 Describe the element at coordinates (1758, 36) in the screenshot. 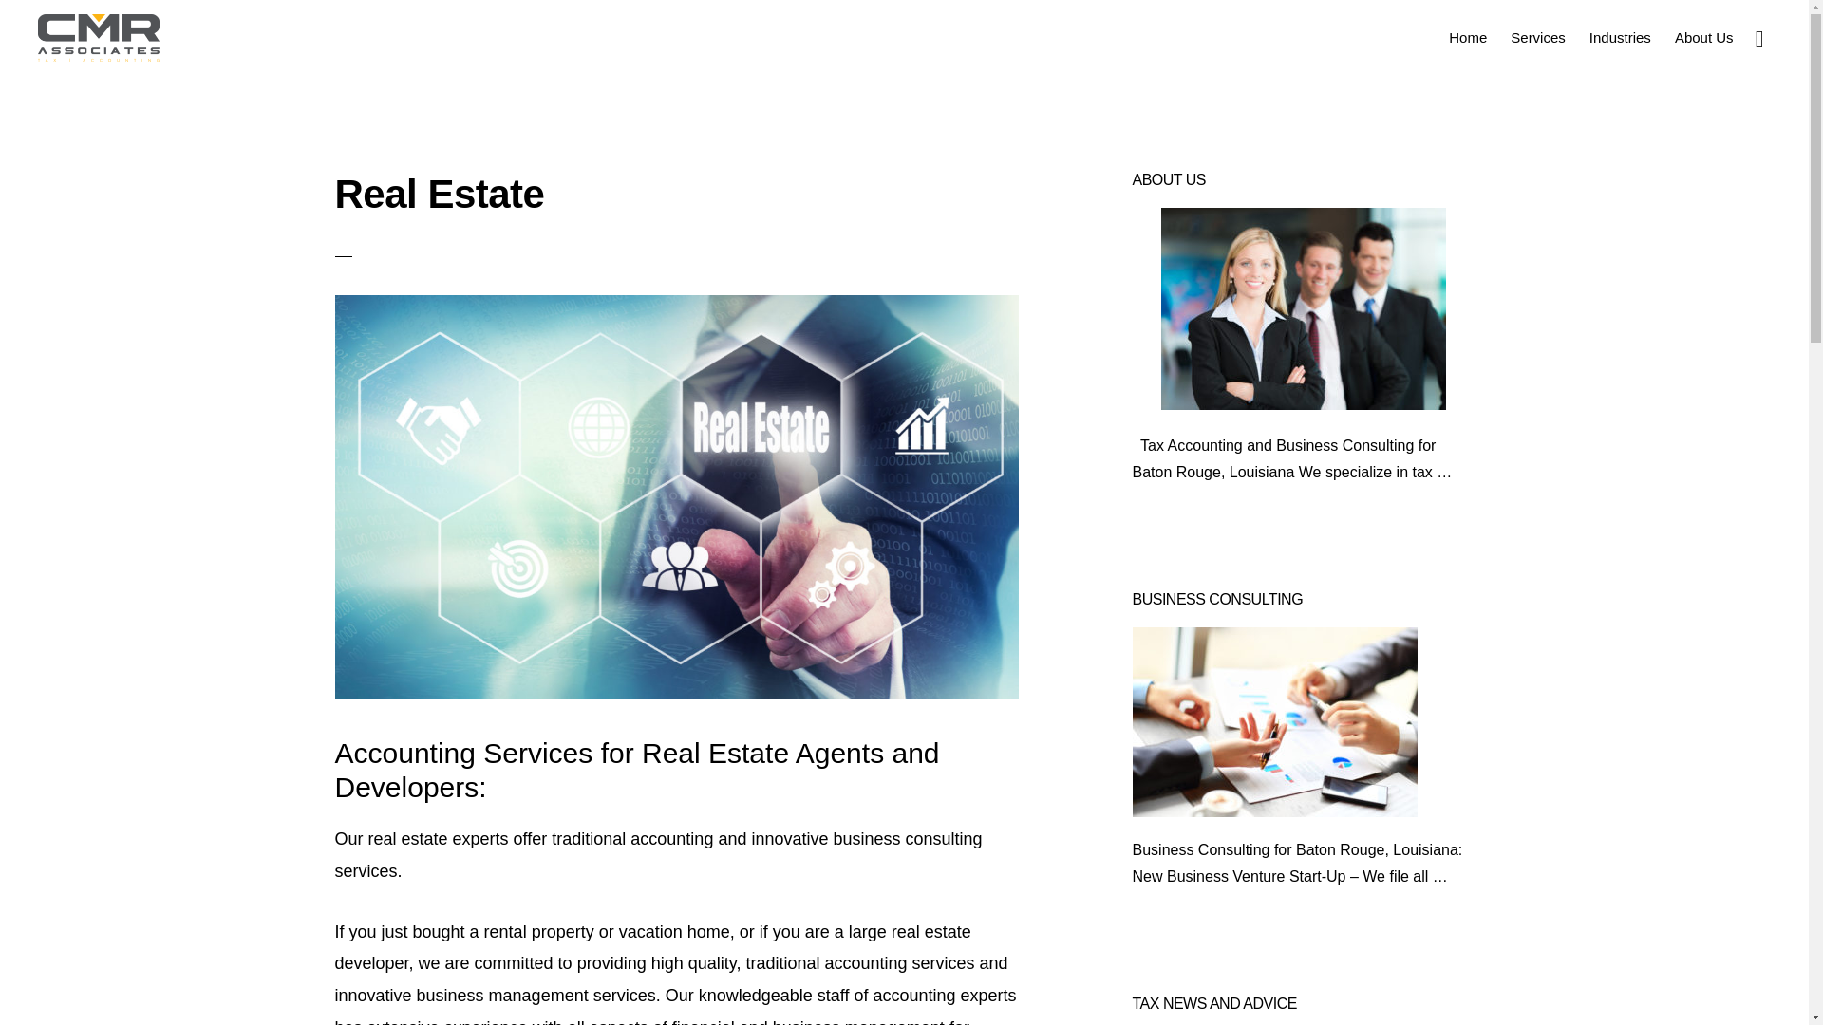

I see `Show Search` at that location.